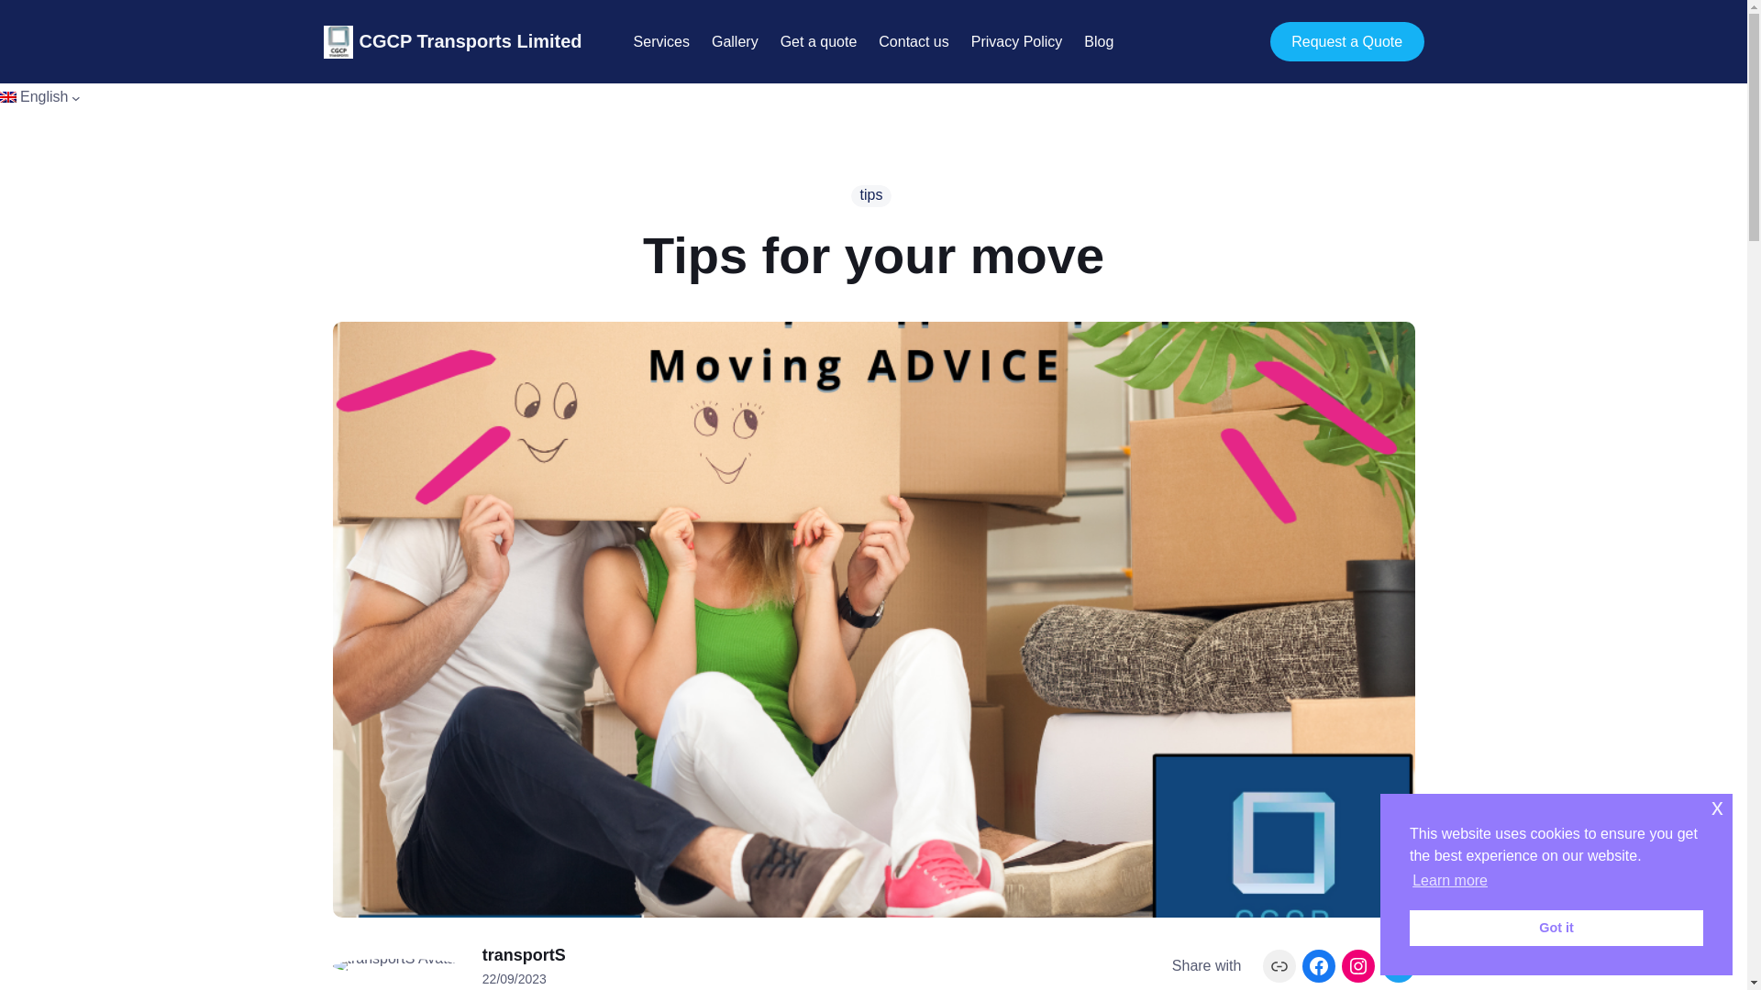 This screenshot has height=990, width=1761. I want to click on Instagram, so click(1358, 966).